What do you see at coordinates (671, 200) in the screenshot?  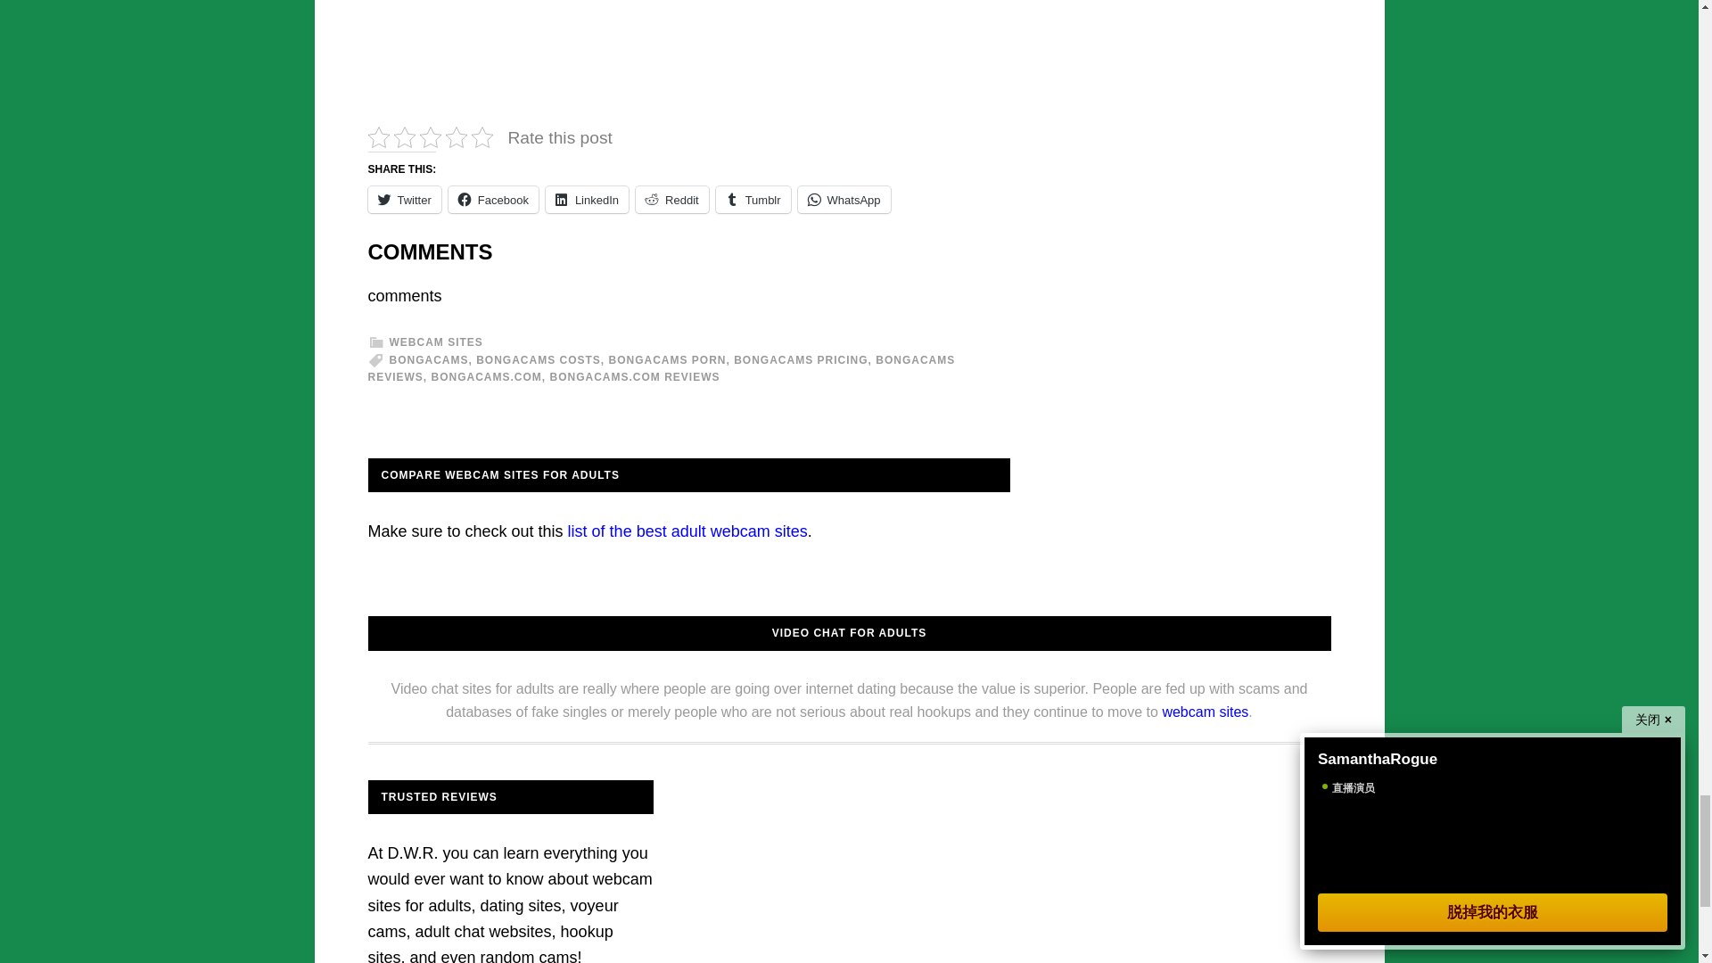 I see `Click to share on Reddit` at bounding box center [671, 200].